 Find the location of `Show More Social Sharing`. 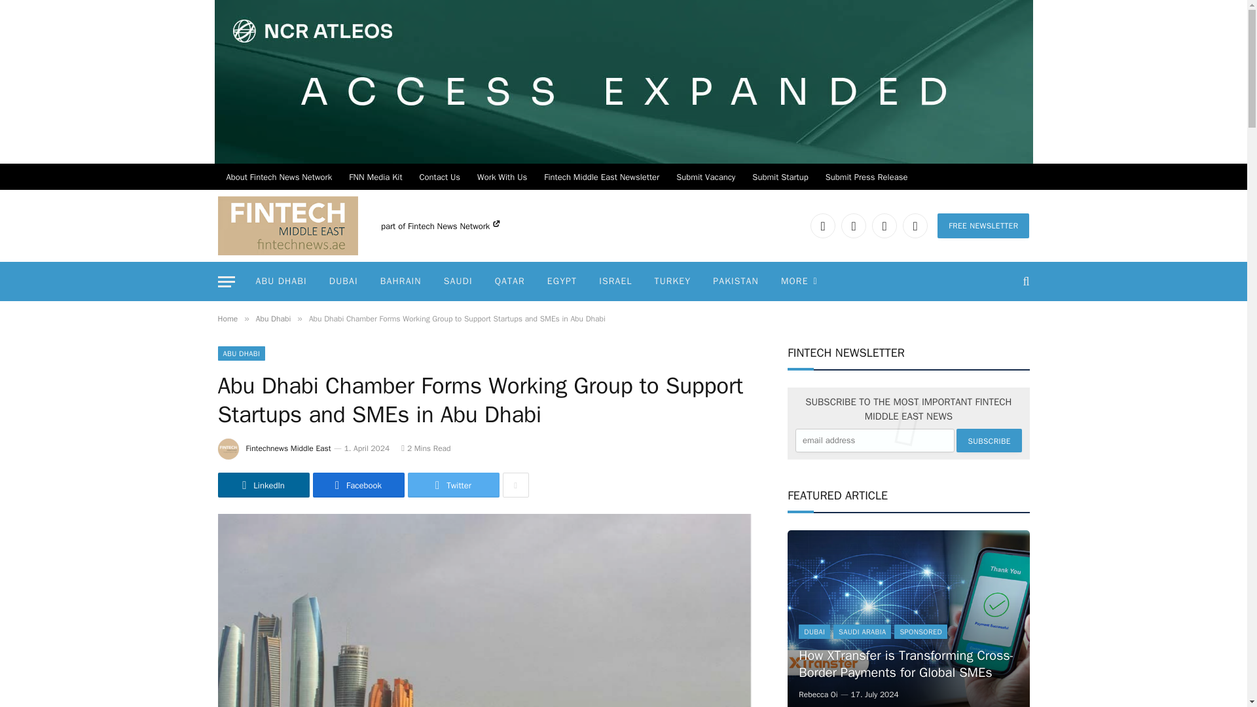

Show More Social Sharing is located at coordinates (516, 485).